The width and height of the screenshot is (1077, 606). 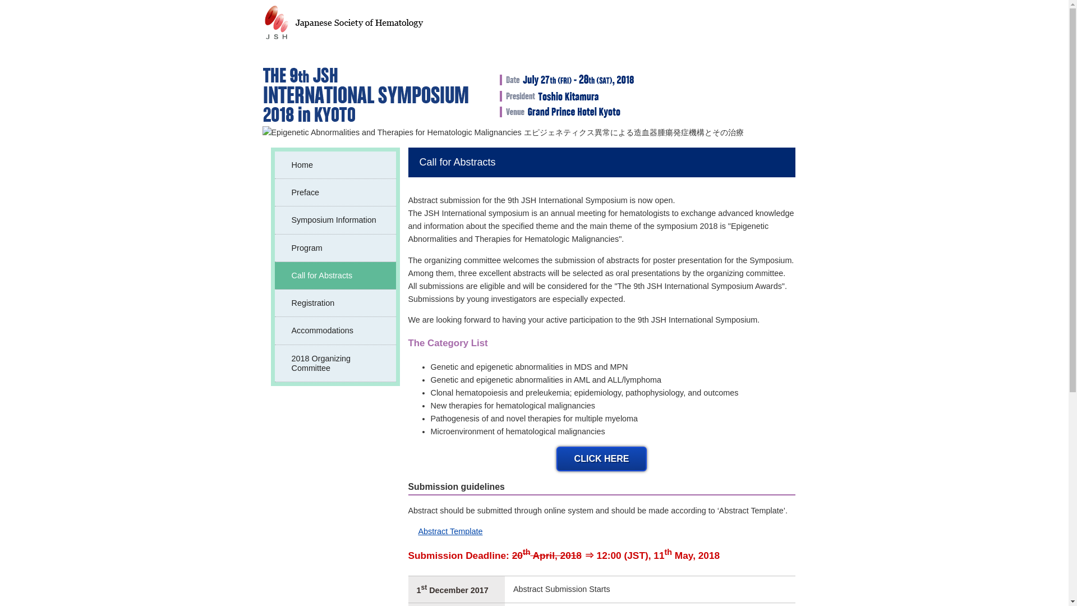 What do you see at coordinates (335, 192) in the screenshot?
I see `Preface` at bounding box center [335, 192].